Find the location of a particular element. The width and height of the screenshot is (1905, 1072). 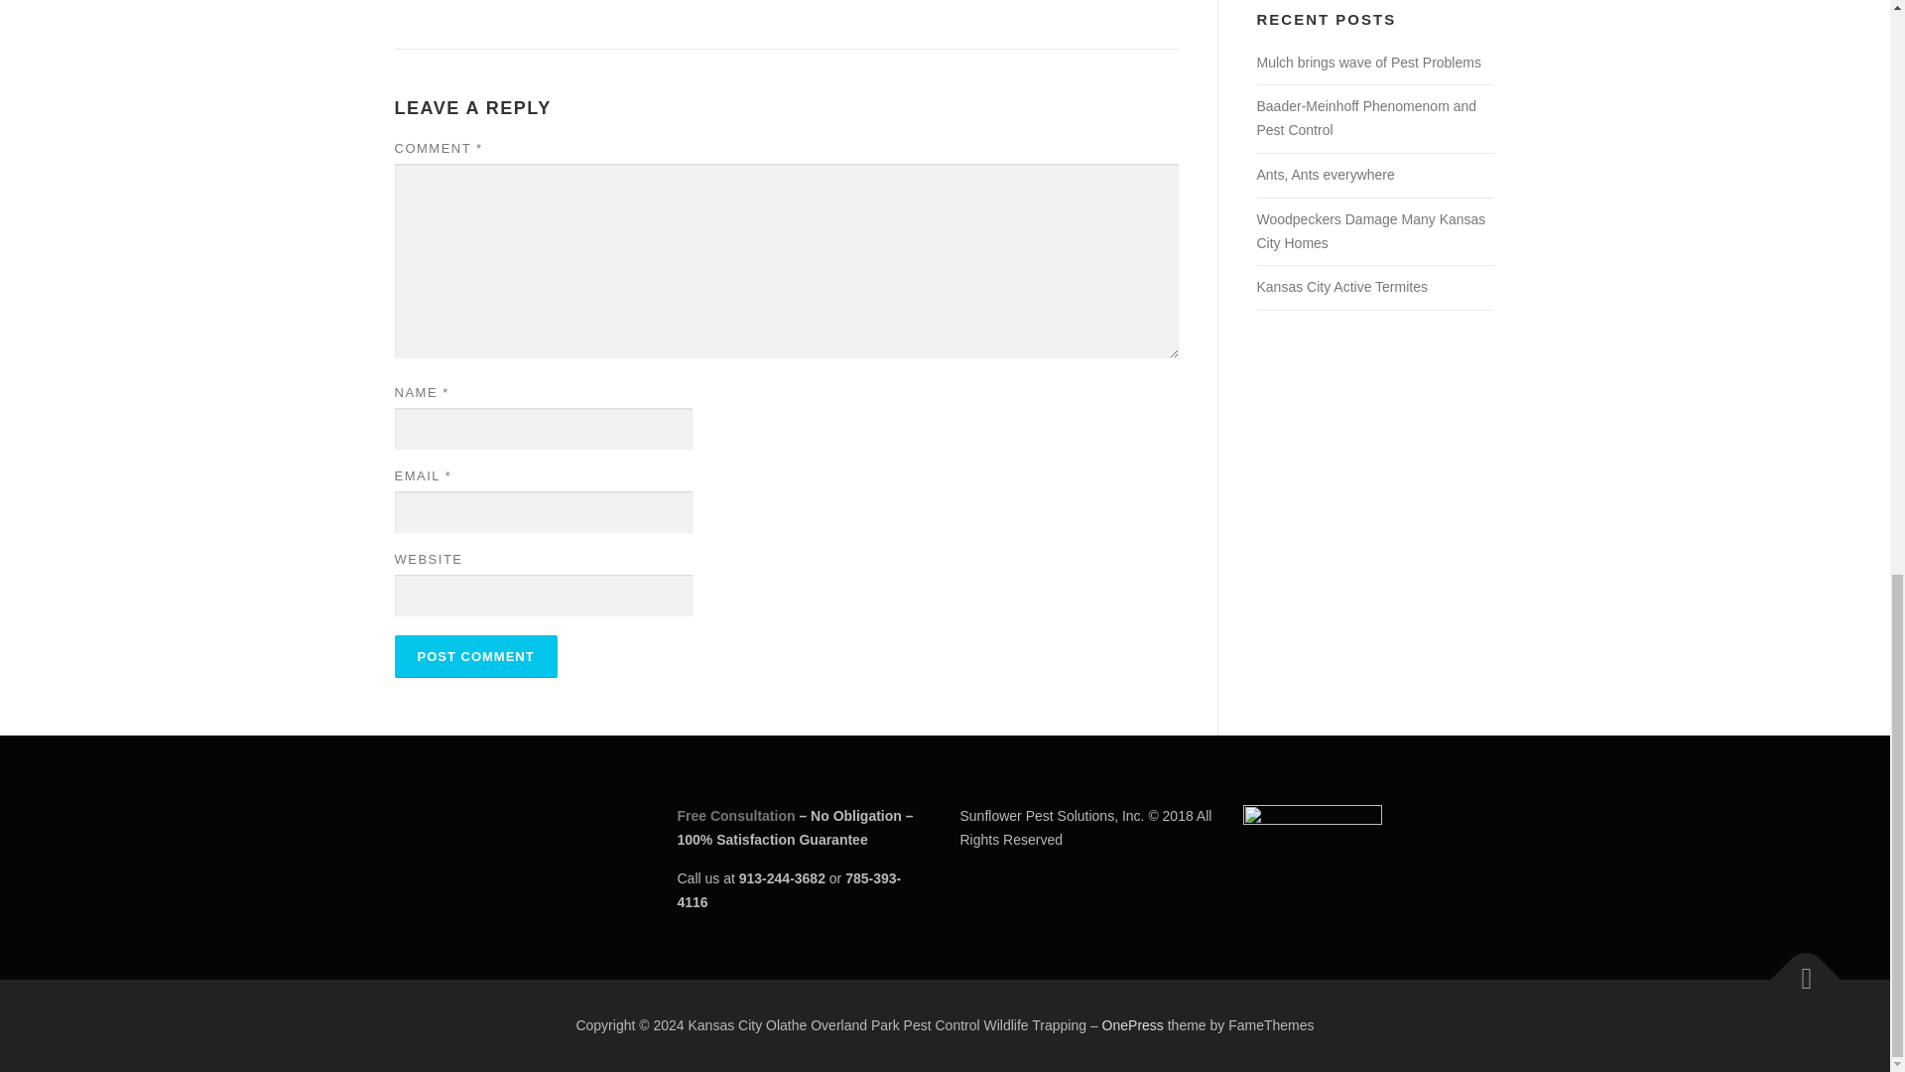

Post Comment is located at coordinates (476, 656).